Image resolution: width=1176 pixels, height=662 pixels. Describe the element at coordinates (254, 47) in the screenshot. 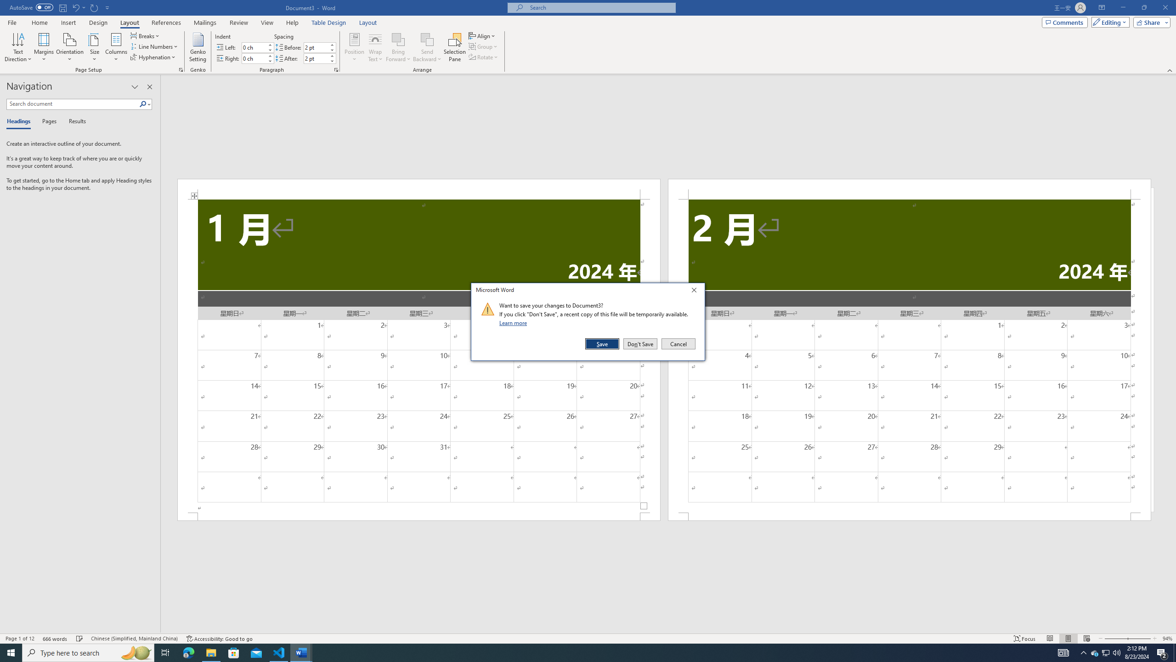

I see `Indent Left` at that location.